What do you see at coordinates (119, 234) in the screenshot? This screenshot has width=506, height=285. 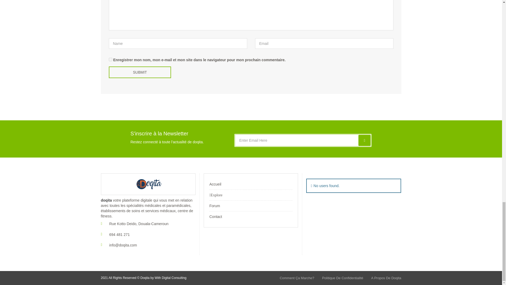 I see `694 481 271` at bounding box center [119, 234].